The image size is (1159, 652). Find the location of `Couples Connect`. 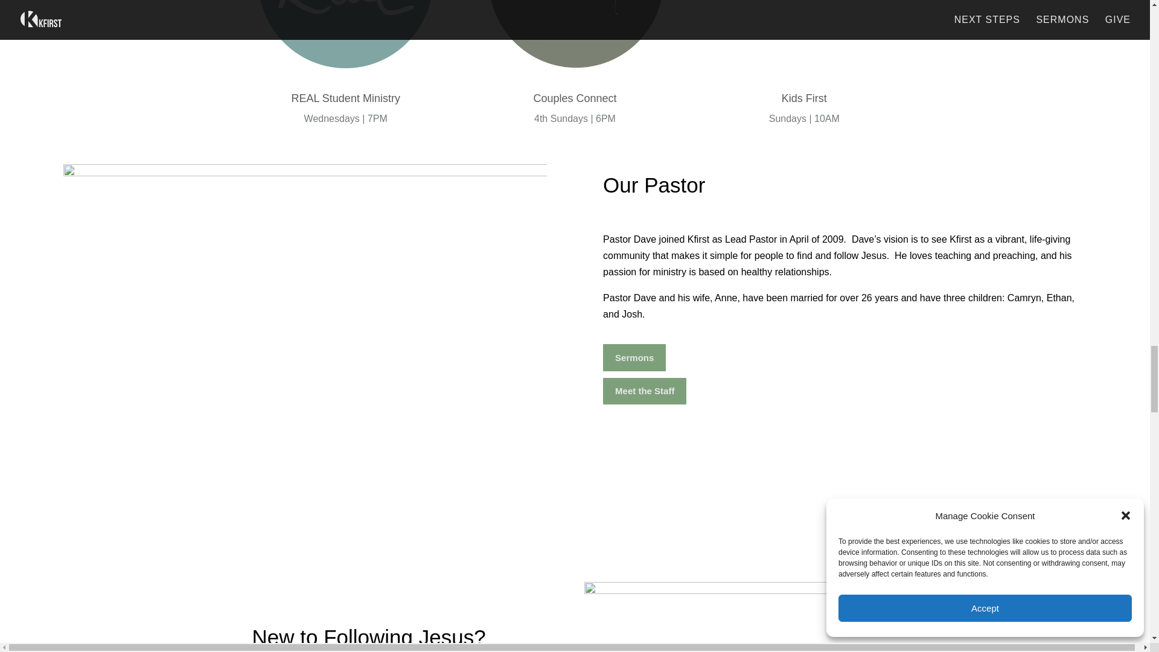

Couples Connect is located at coordinates (574, 39).